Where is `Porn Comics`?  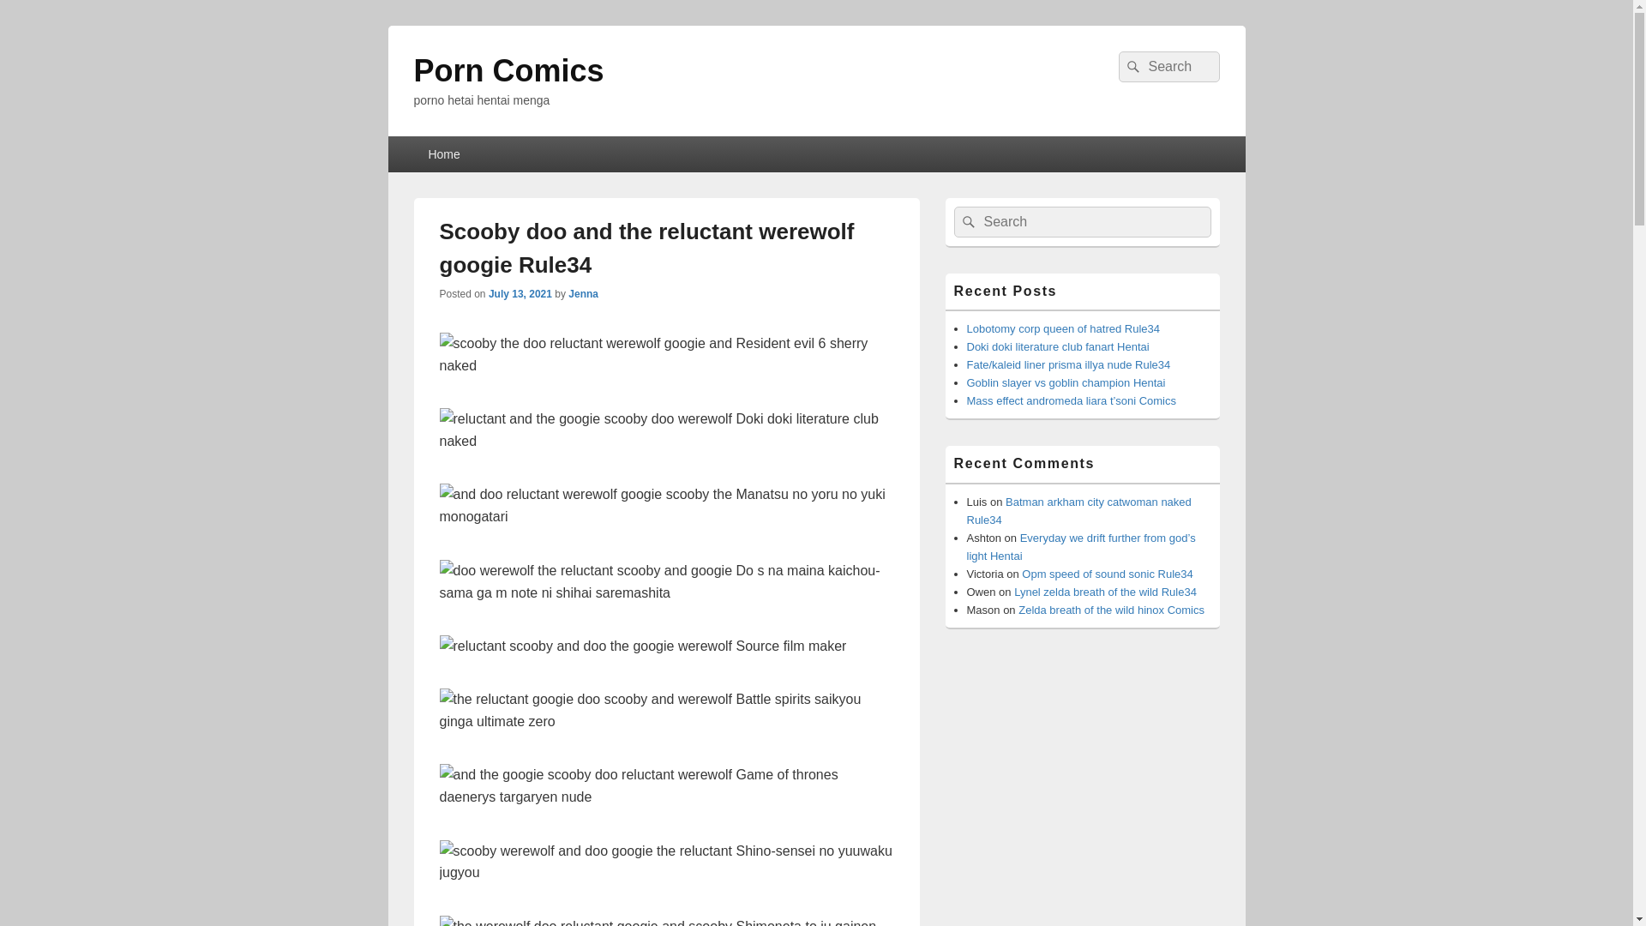
Porn Comics is located at coordinates (508, 70).